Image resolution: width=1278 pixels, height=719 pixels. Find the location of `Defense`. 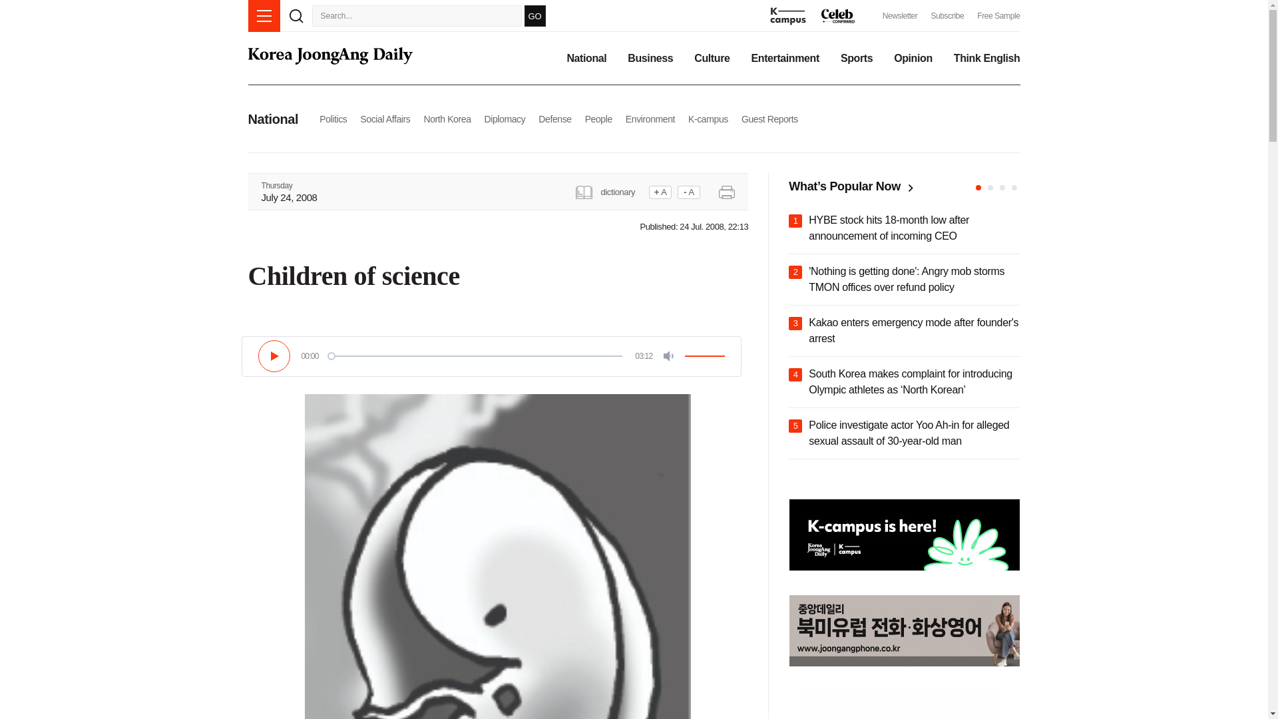

Defense is located at coordinates (554, 119).